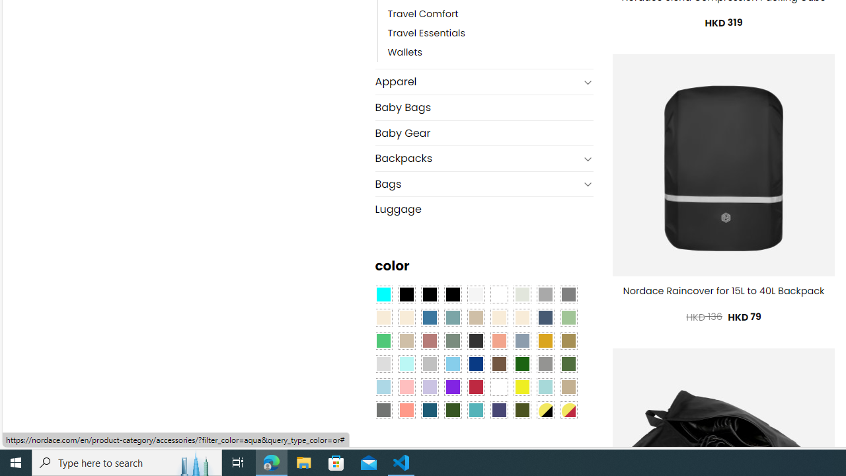 This screenshot has width=846, height=476. Describe the element at coordinates (521, 409) in the screenshot. I see `Army Green` at that location.